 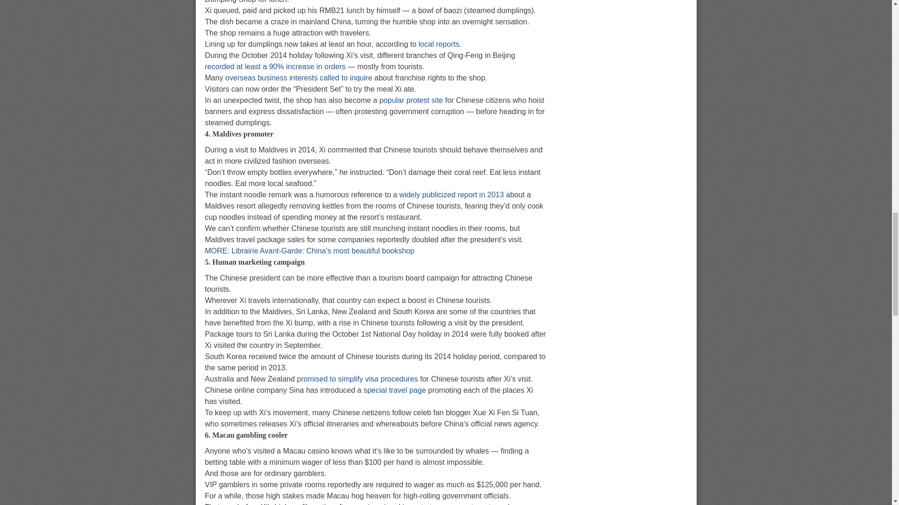 I want to click on overseas business interests called to inquire, so click(x=299, y=78).